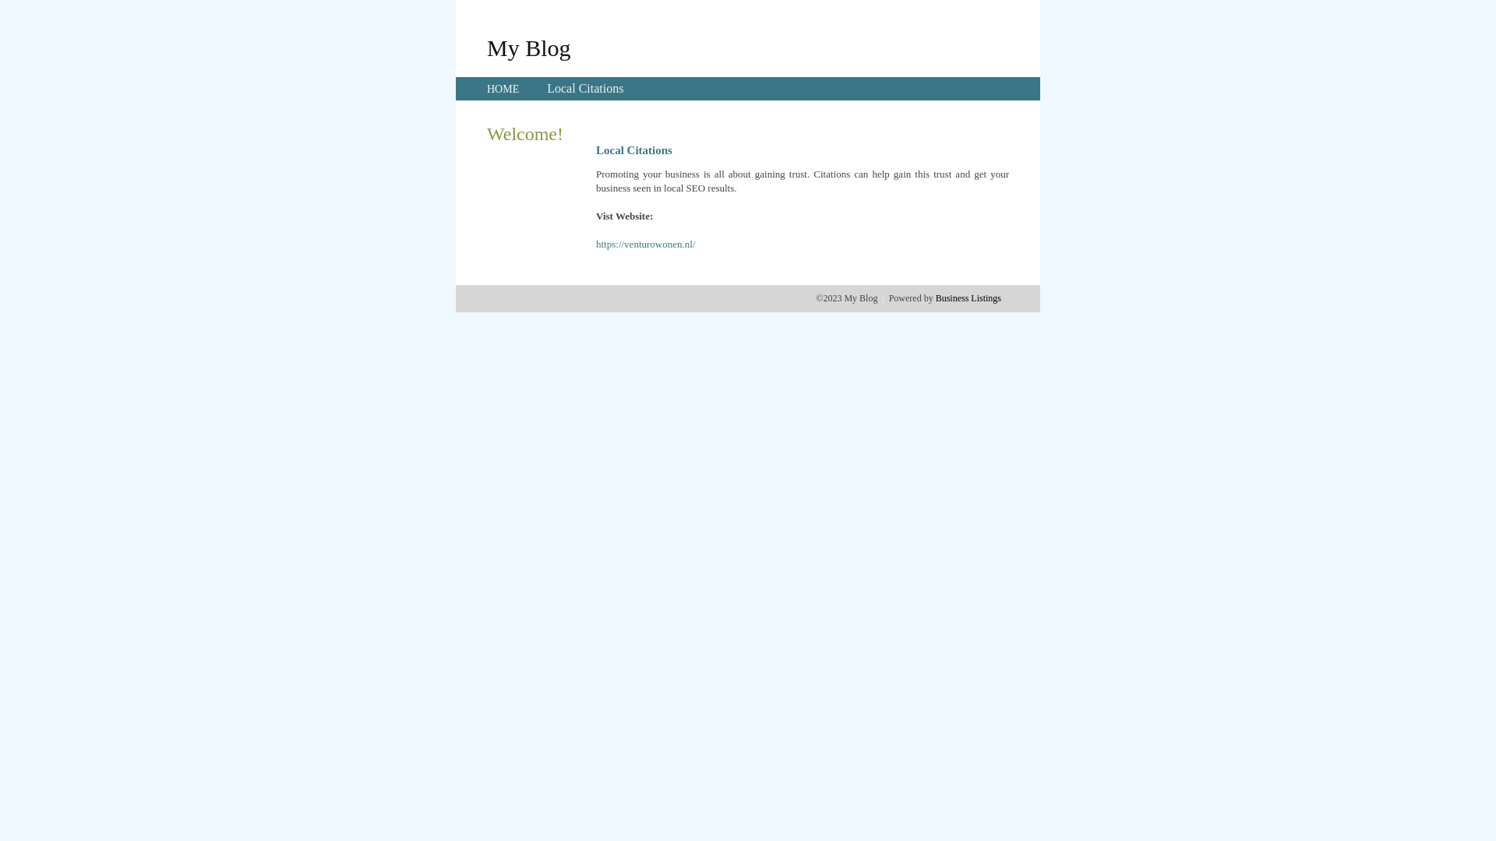  Describe the element at coordinates (645, 245) in the screenshot. I see `https://venturowonen.nl/` at that location.